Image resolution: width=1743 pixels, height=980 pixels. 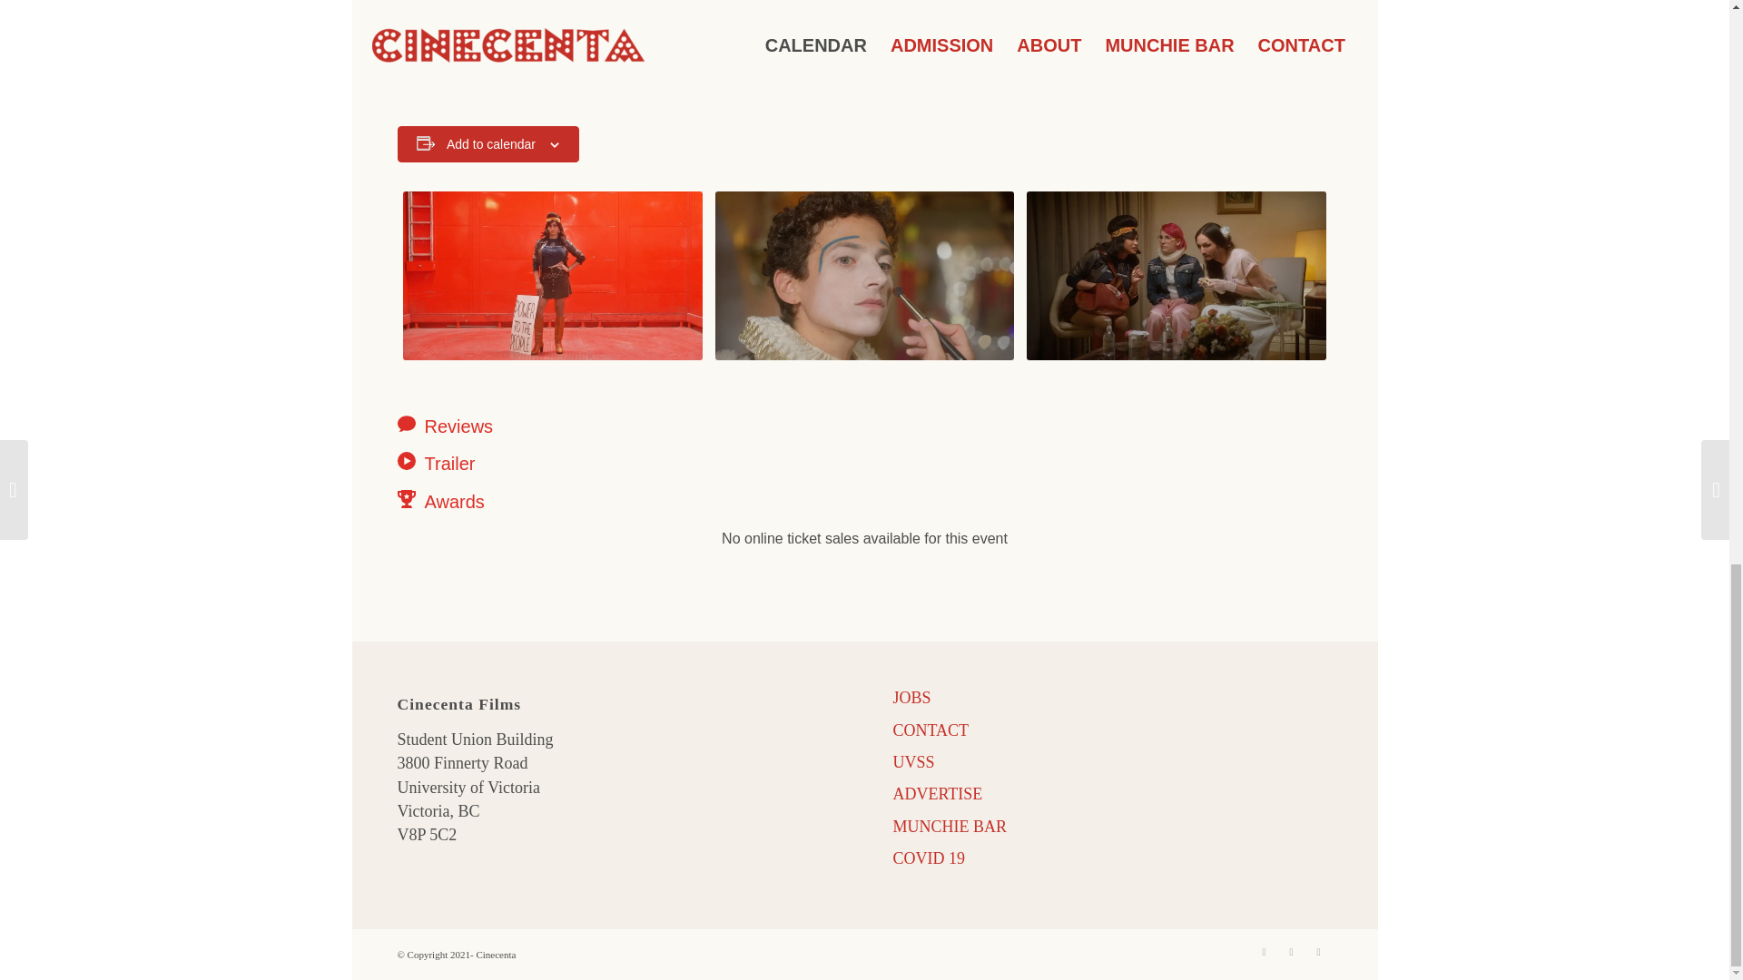 What do you see at coordinates (864, 275) in the screenshot?
I see `Orlando, My Political Biography, 2023` at bounding box center [864, 275].